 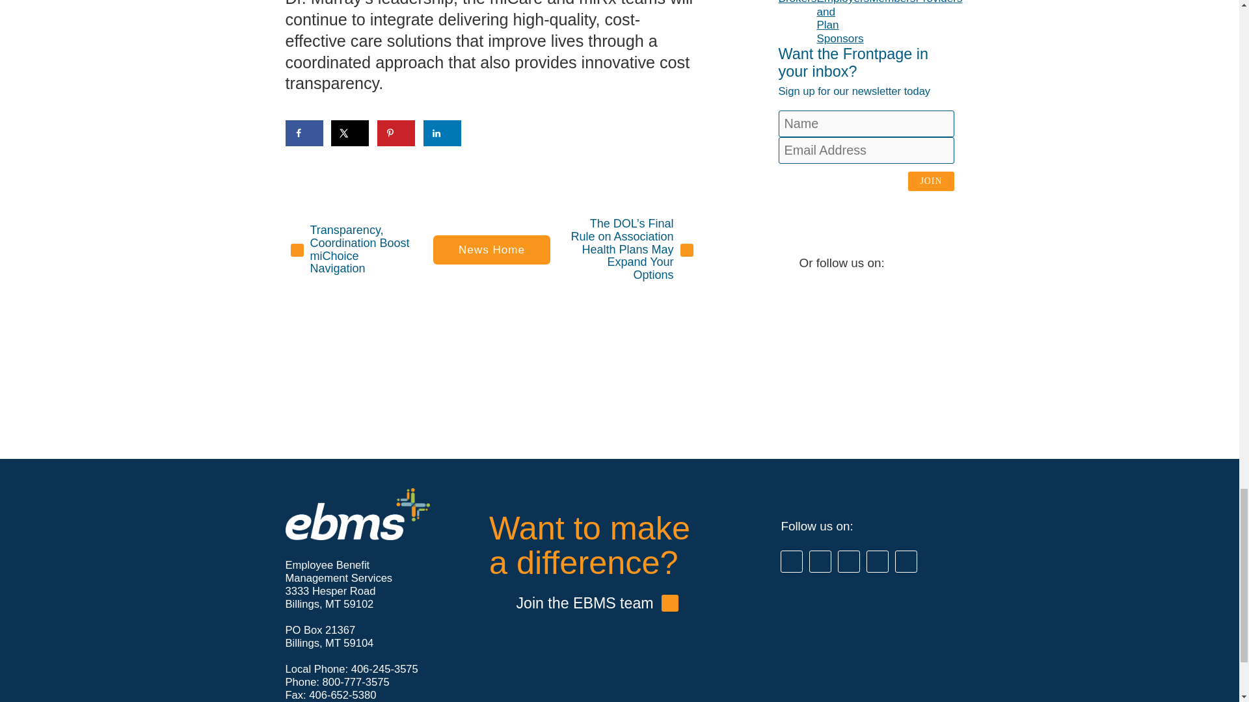 What do you see at coordinates (303, 133) in the screenshot?
I see `Share on Facebook` at bounding box center [303, 133].